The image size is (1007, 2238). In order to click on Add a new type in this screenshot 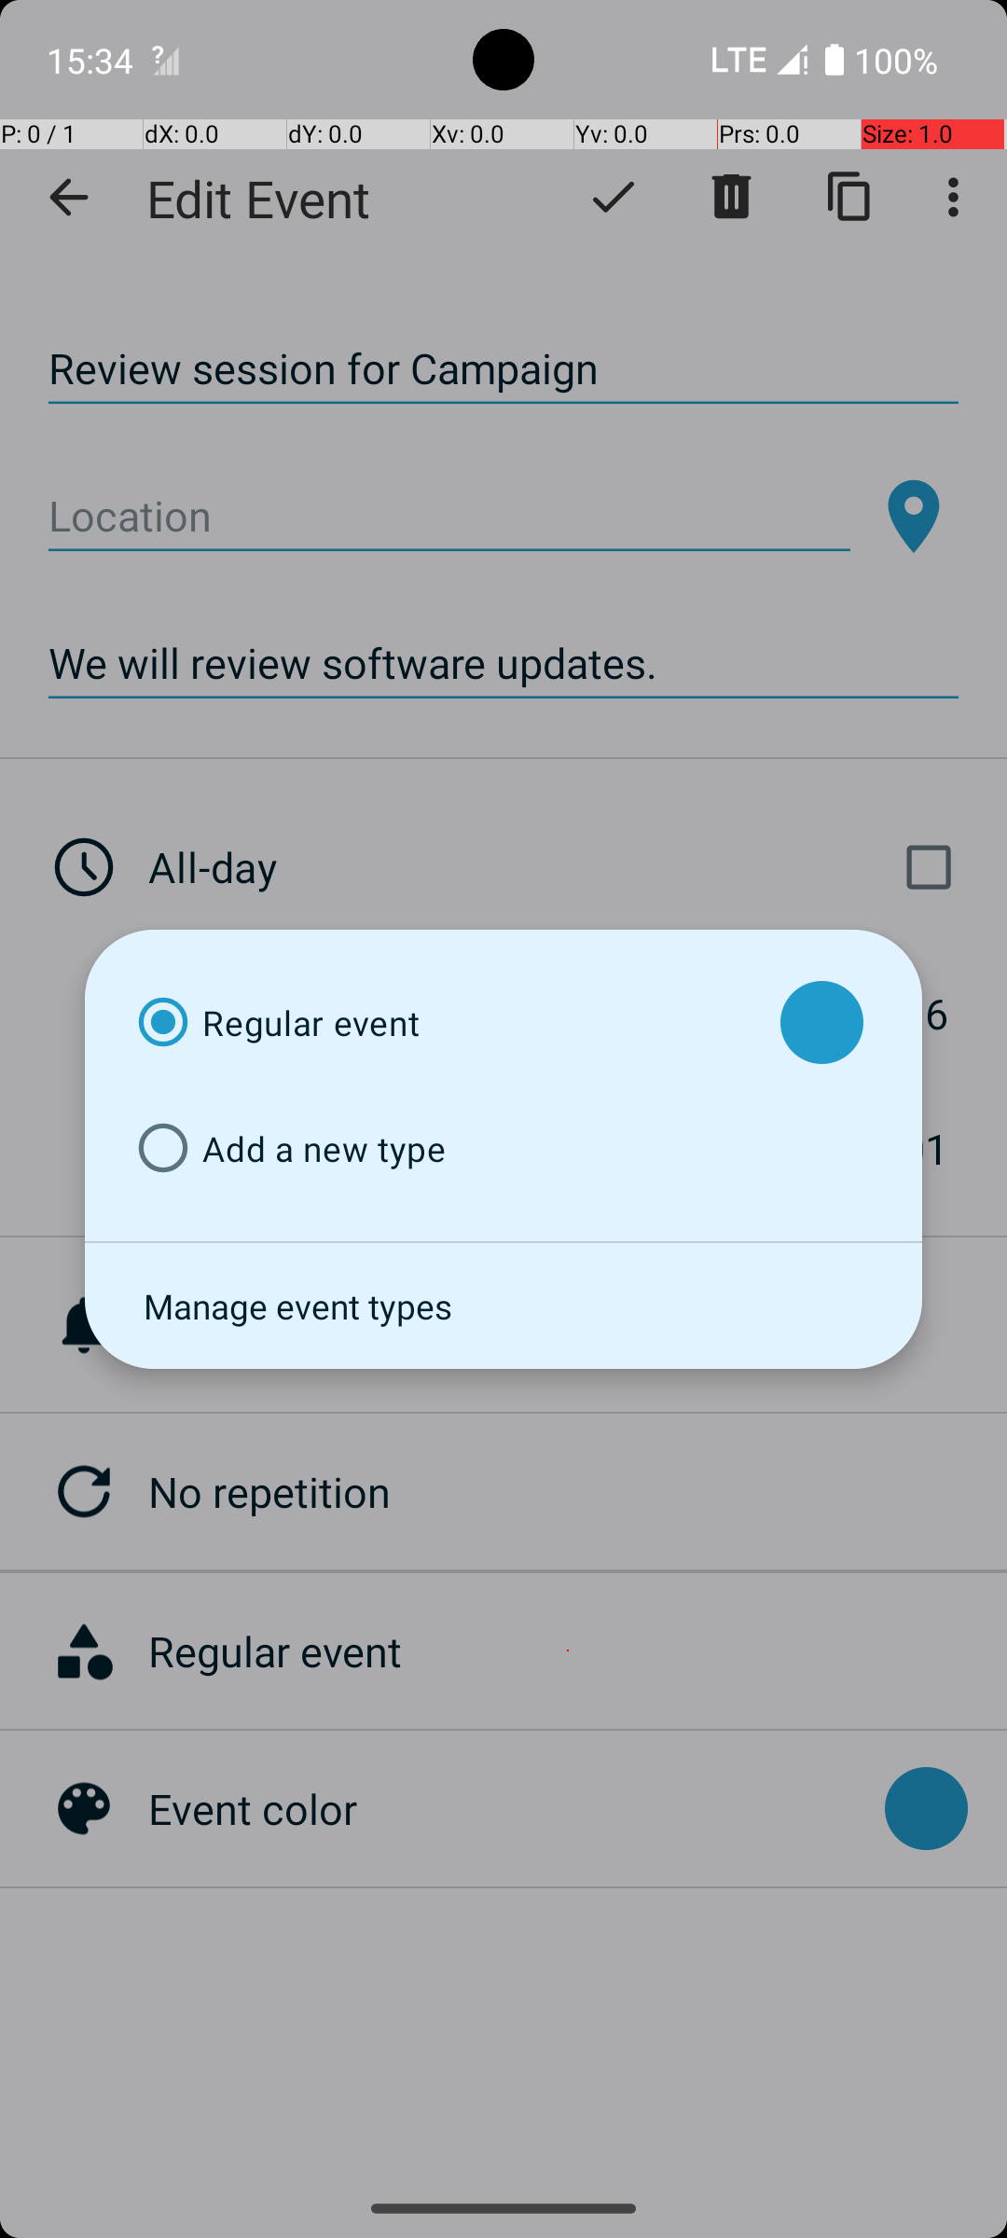, I will do `click(442, 1149)`.